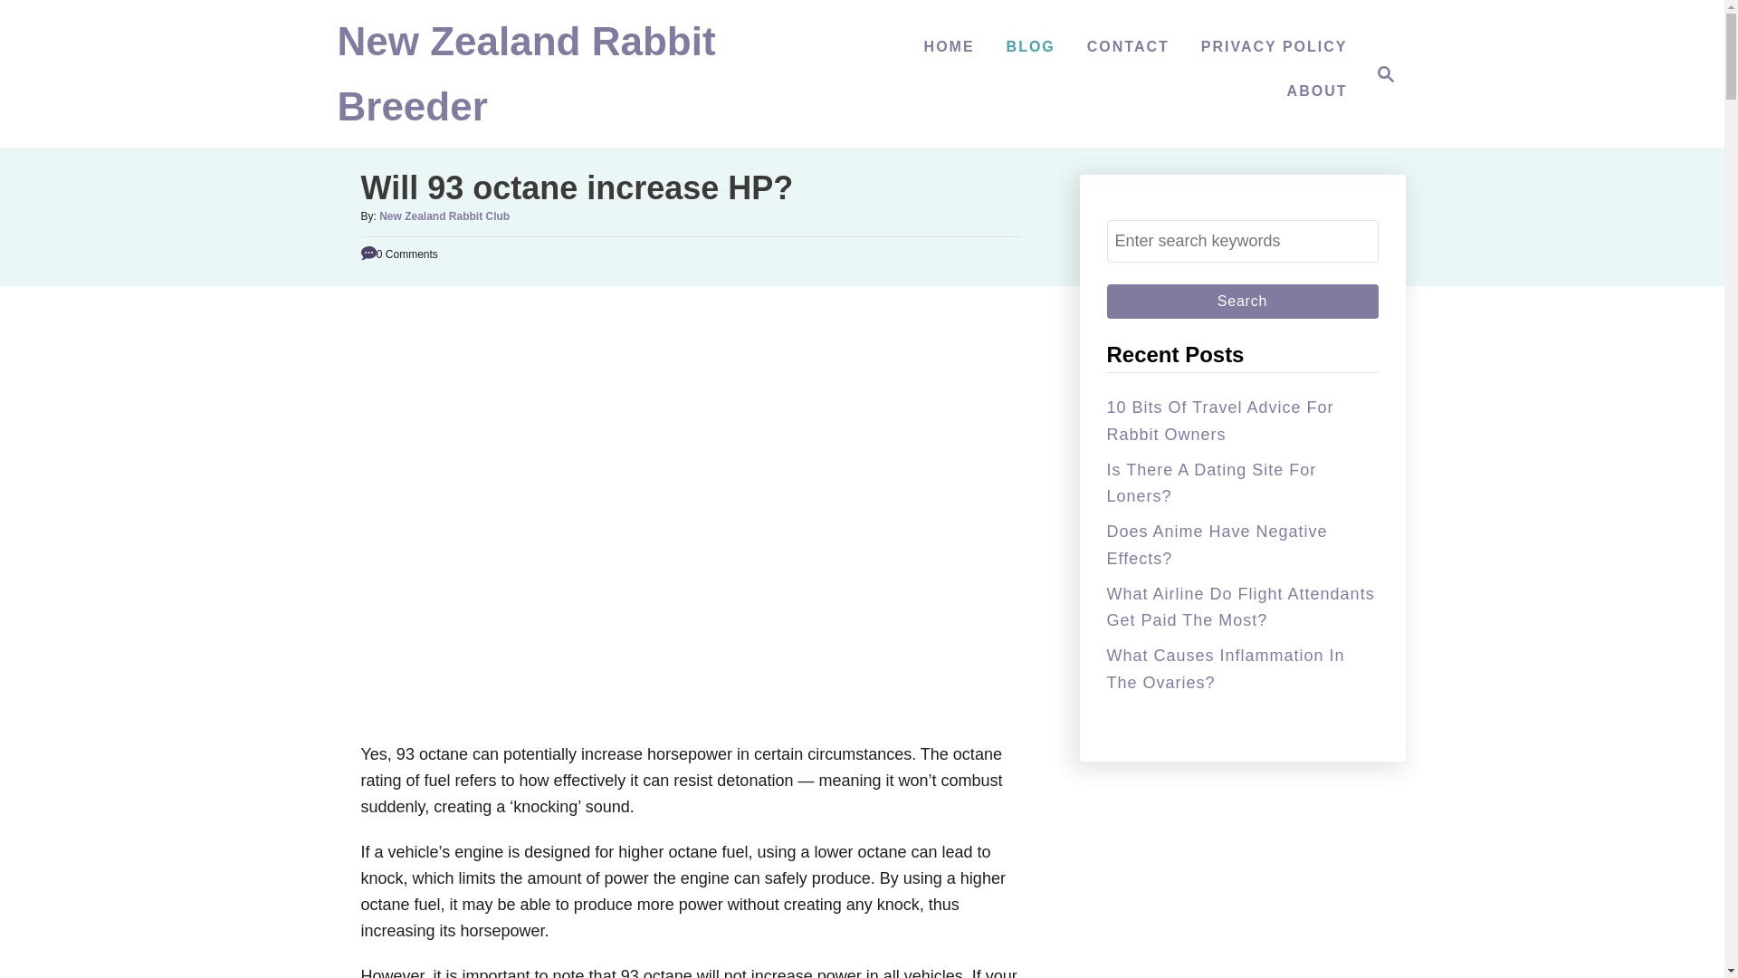  Describe the element at coordinates (525, 82) in the screenshot. I see `Is There A Dating Site For Loners?` at that location.